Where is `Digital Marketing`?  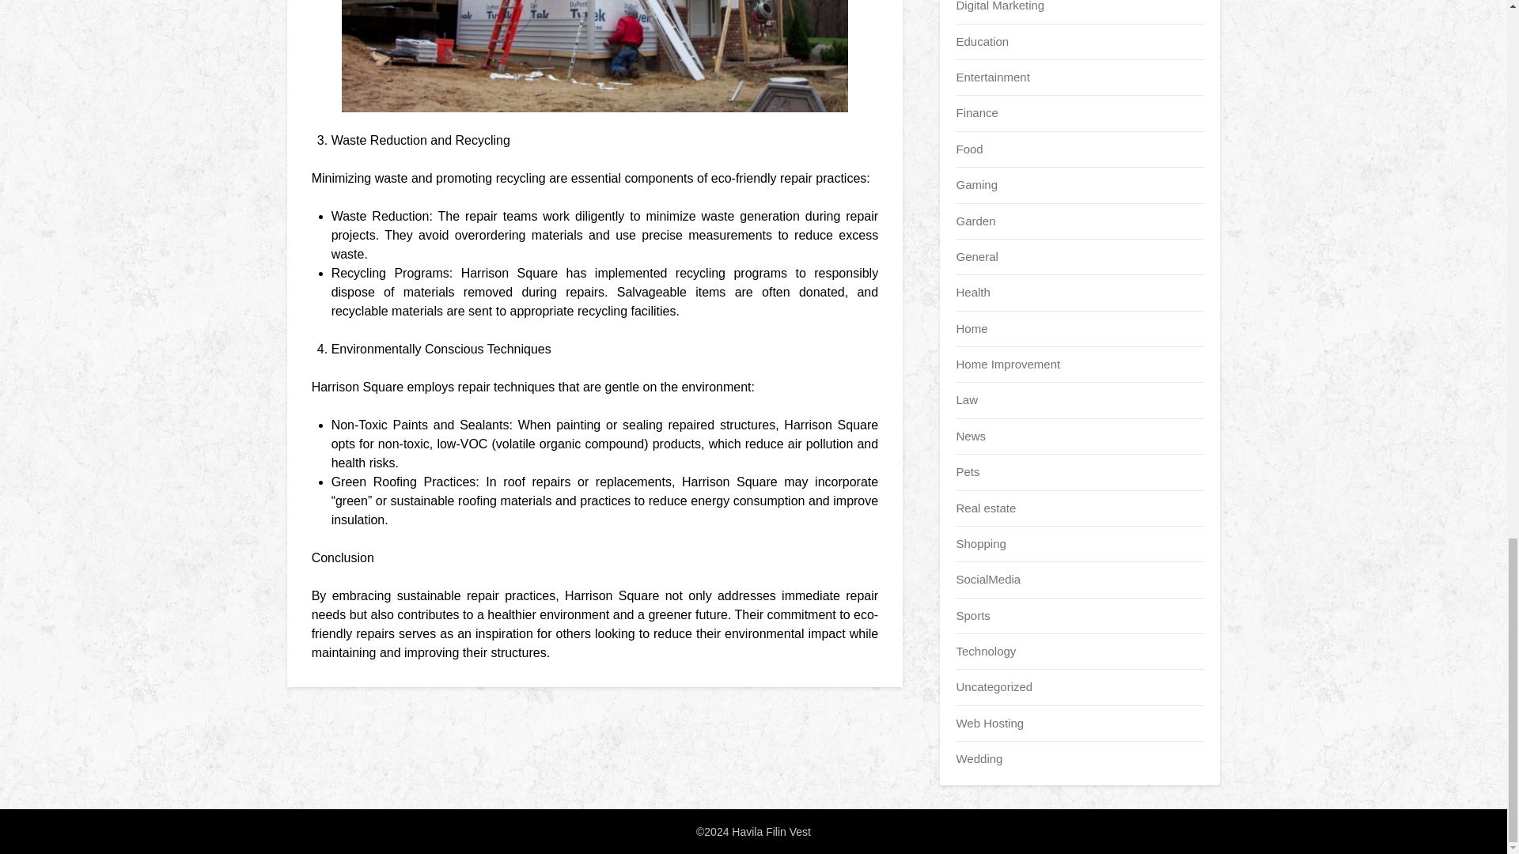
Digital Marketing is located at coordinates (1000, 6).